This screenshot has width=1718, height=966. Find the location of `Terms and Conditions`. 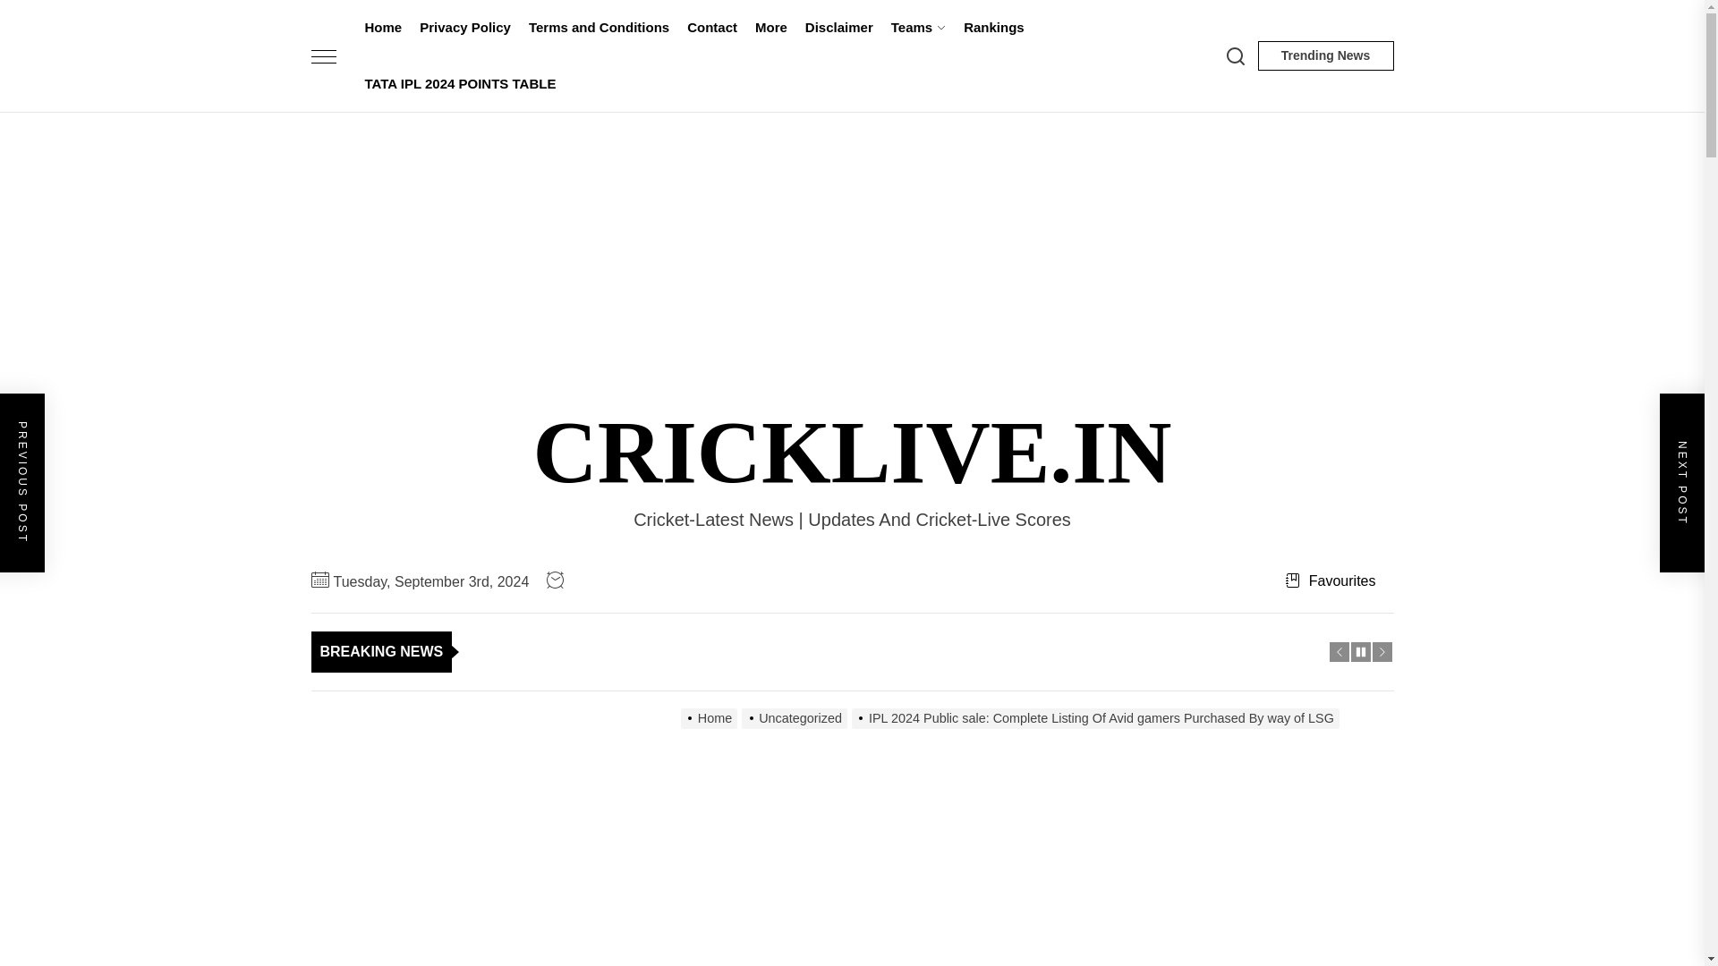

Terms and Conditions is located at coordinates (600, 28).